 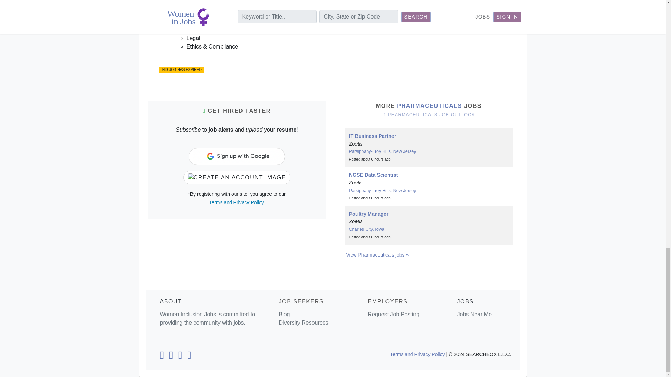 What do you see at coordinates (161, 357) in the screenshot?
I see `Link to LinkedIn` at bounding box center [161, 357].